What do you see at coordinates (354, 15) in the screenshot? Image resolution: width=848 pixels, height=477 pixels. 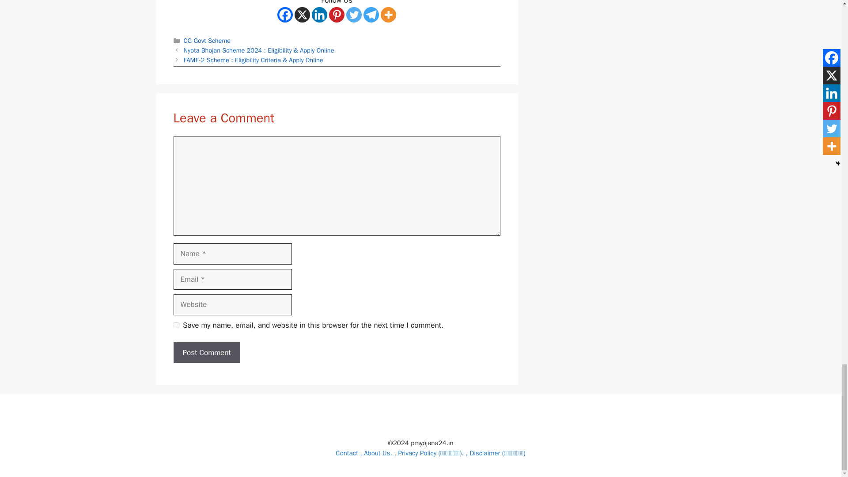 I see `Twitter` at bounding box center [354, 15].